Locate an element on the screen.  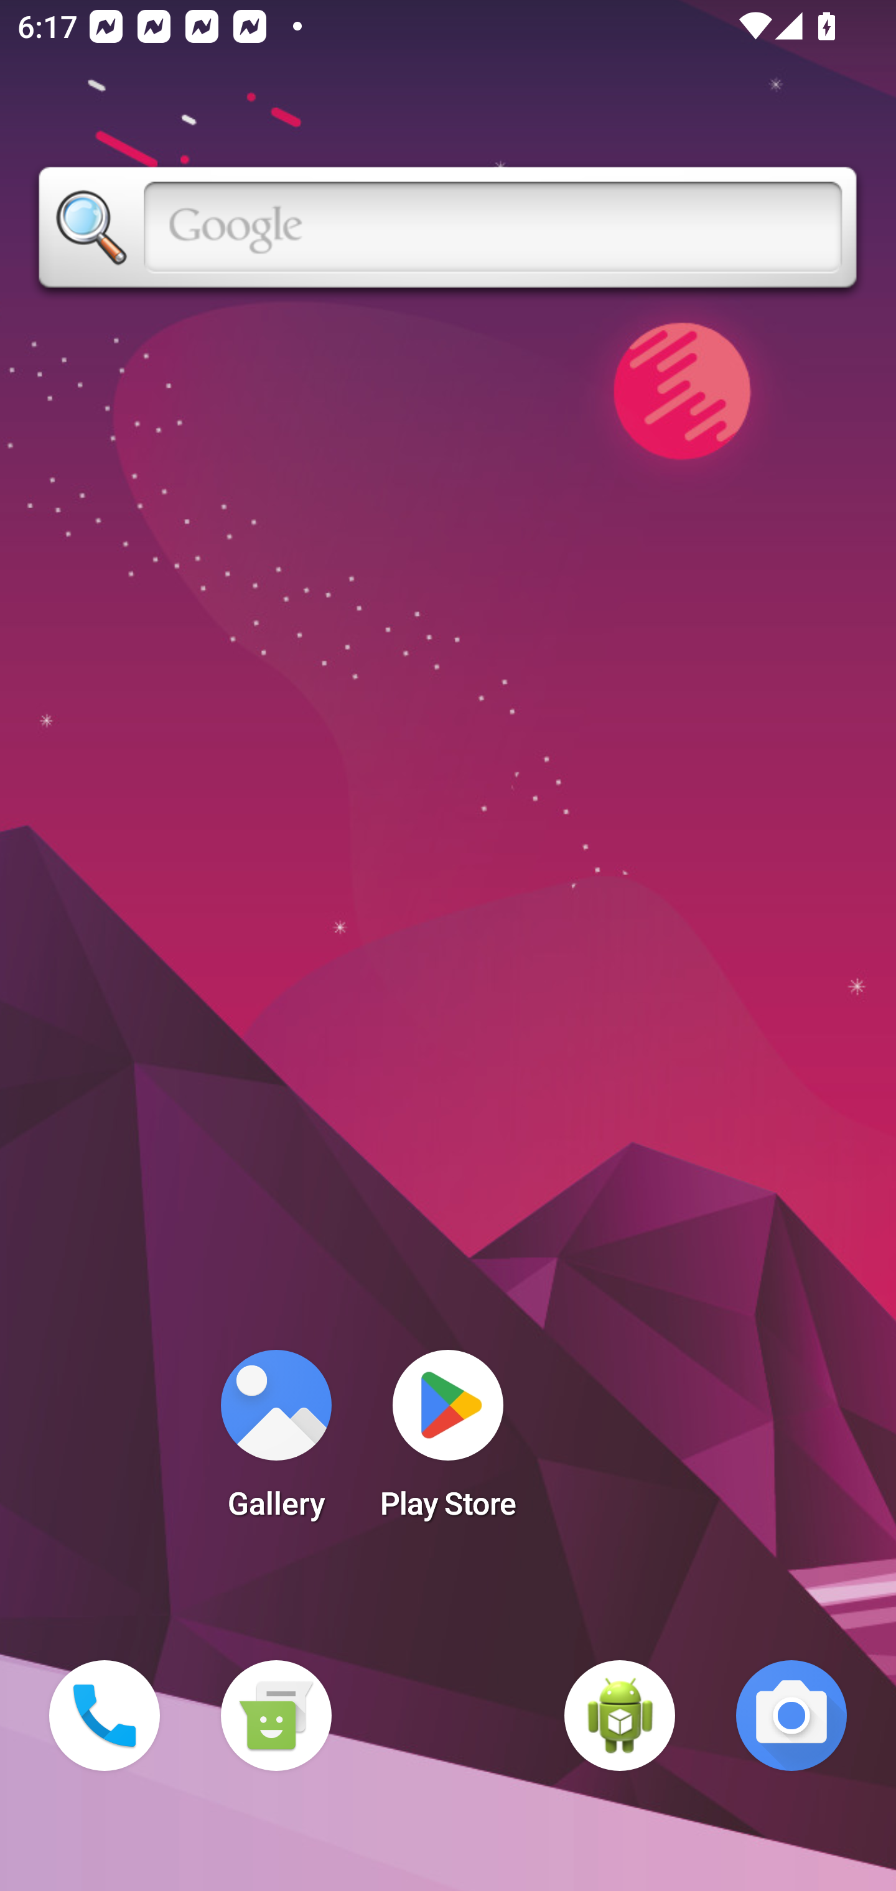
Phone is located at coordinates (105, 1716).